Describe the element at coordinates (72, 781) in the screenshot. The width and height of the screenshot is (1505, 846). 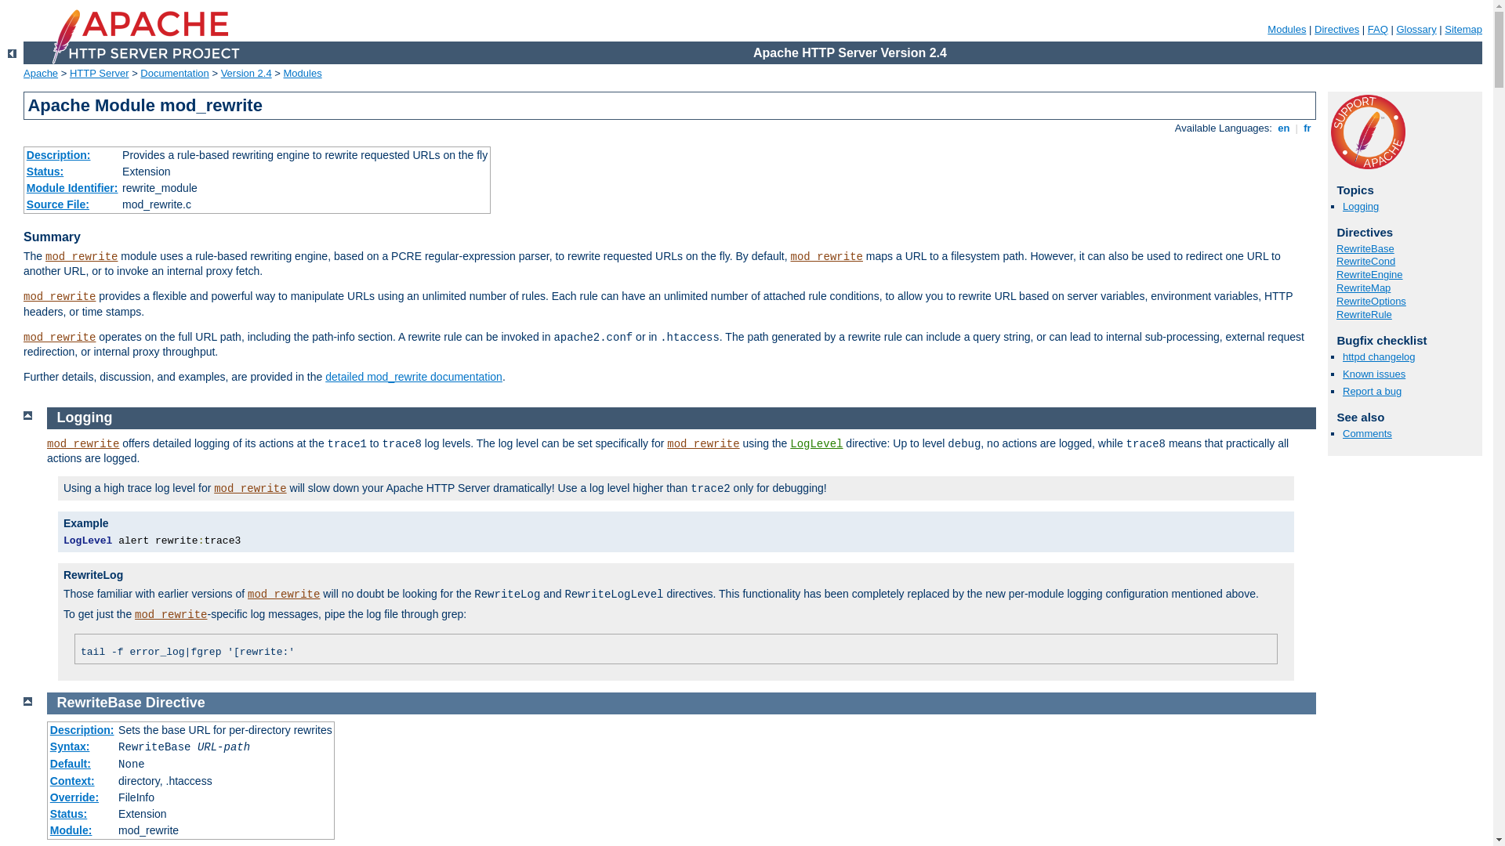
I see `Context:` at that location.